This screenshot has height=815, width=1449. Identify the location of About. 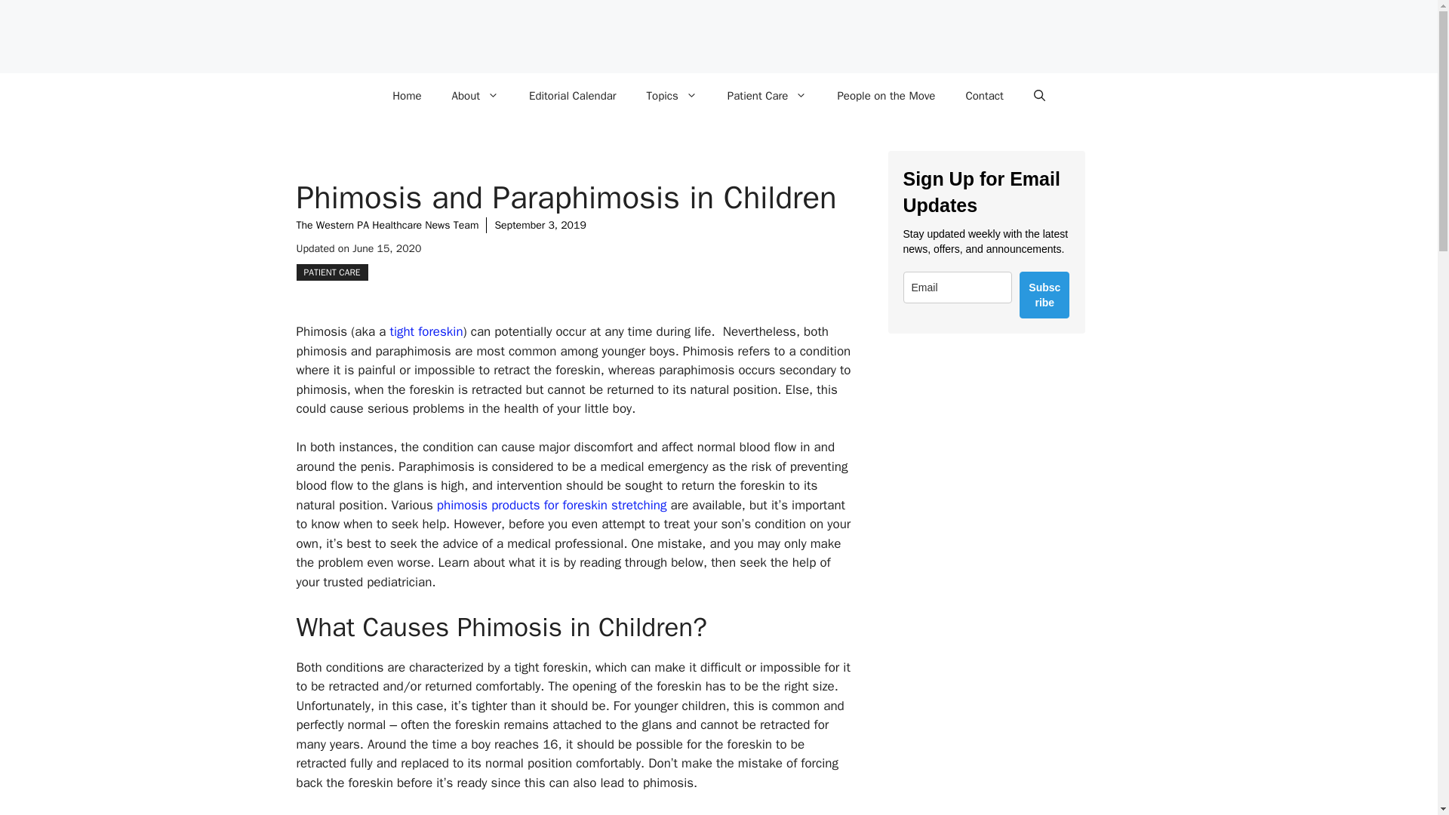
(475, 95).